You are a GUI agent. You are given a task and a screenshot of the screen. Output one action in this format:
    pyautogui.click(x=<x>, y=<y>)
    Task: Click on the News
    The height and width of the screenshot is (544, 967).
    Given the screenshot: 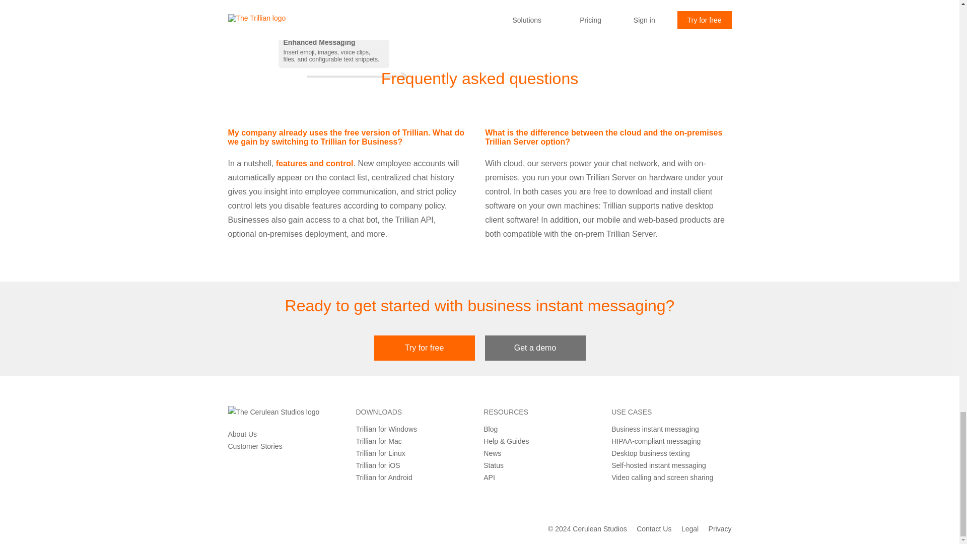 What is the action you would take?
    pyautogui.click(x=492, y=453)
    